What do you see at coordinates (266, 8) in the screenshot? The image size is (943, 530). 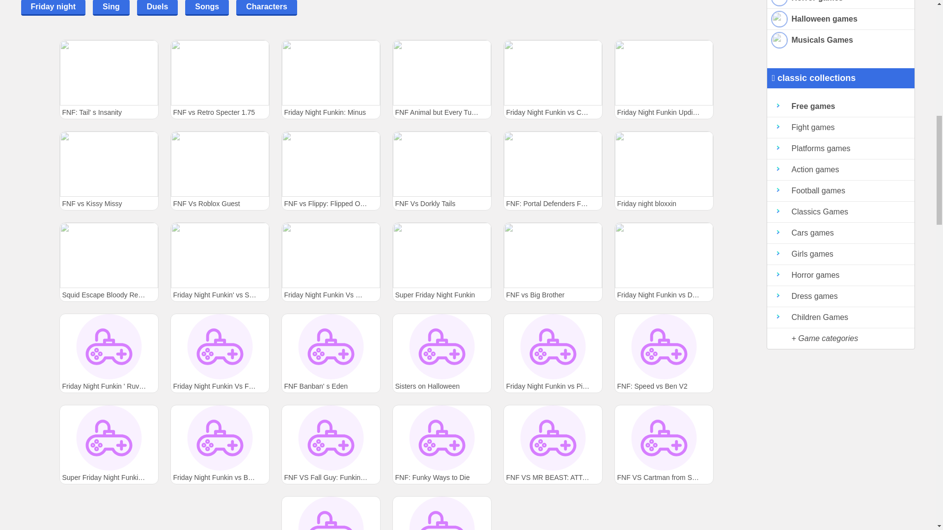 I see `Characters` at bounding box center [266, 8].